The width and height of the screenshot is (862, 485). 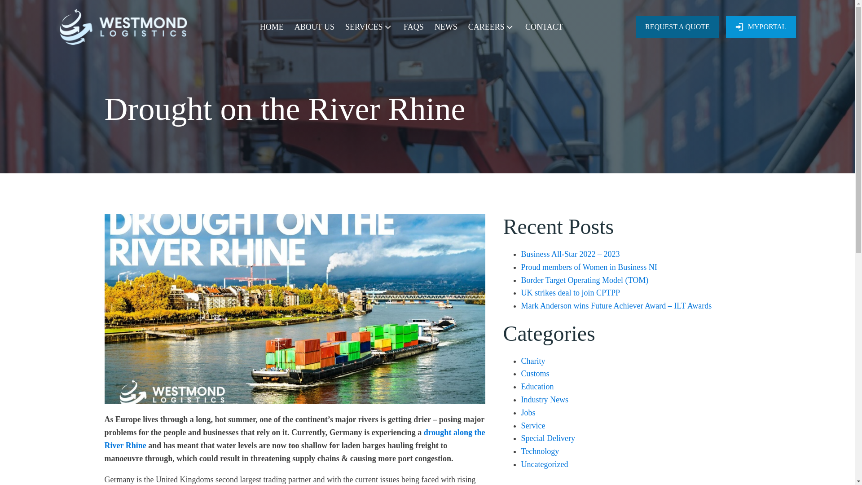 I want to click on Customs, so click(x=535, y=374).